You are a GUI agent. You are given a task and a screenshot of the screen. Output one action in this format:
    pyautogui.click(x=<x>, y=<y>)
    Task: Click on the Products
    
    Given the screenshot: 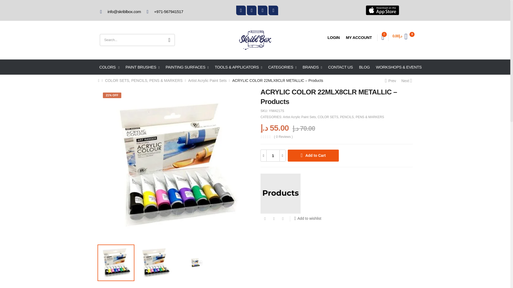 What is the action you would take?
    pyautogui.click(x=281, y=194)
    